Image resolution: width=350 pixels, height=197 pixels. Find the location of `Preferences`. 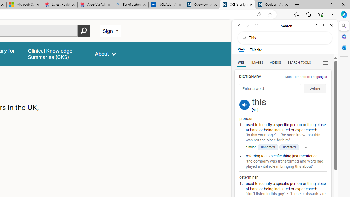

Preferences is located at coordinates (325, 62).